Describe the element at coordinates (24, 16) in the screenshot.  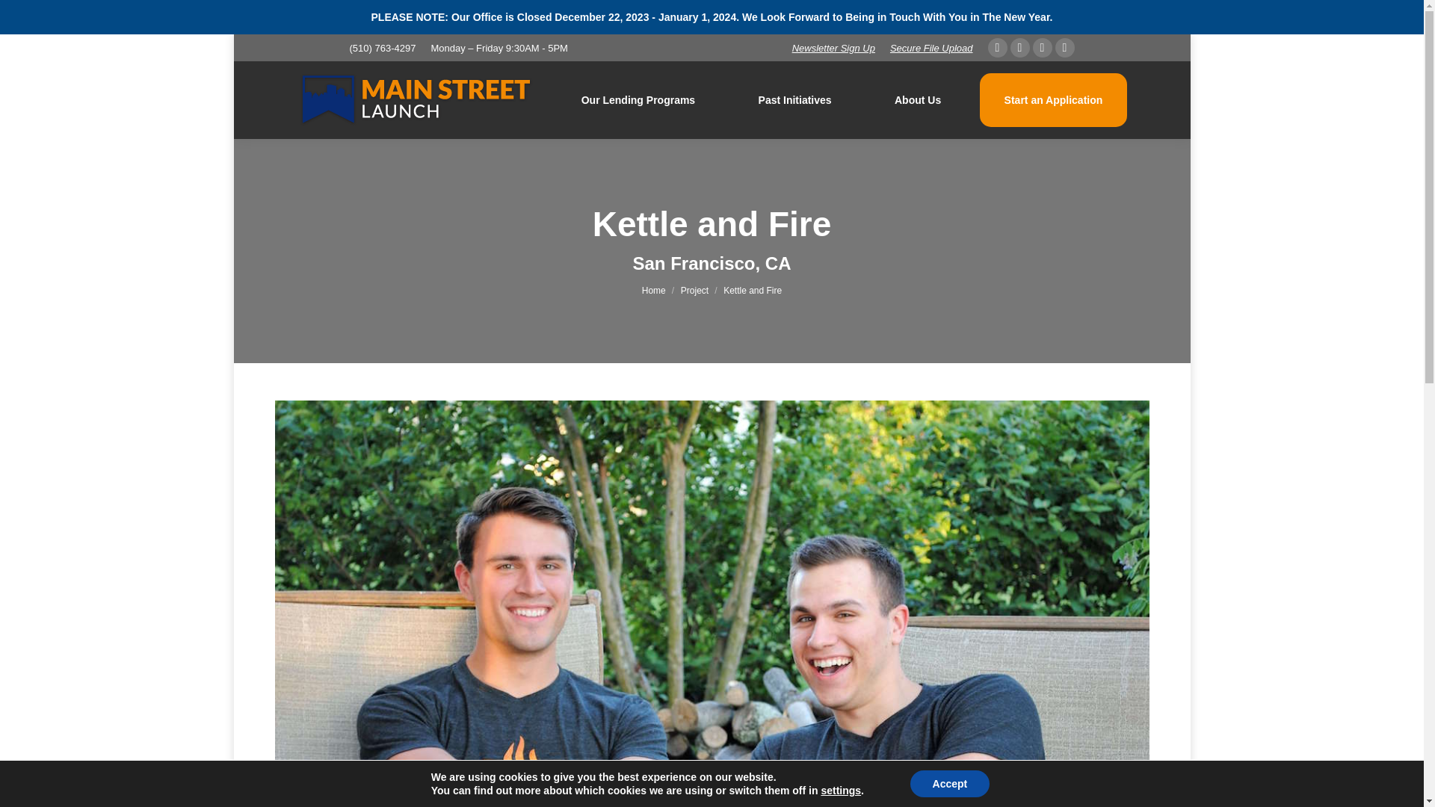
I see `Go!` at that location.